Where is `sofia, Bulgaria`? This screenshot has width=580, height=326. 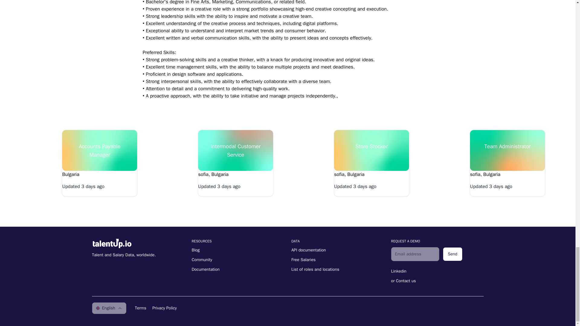
sofia, Bulgaria is located at coordinates (485, 174).